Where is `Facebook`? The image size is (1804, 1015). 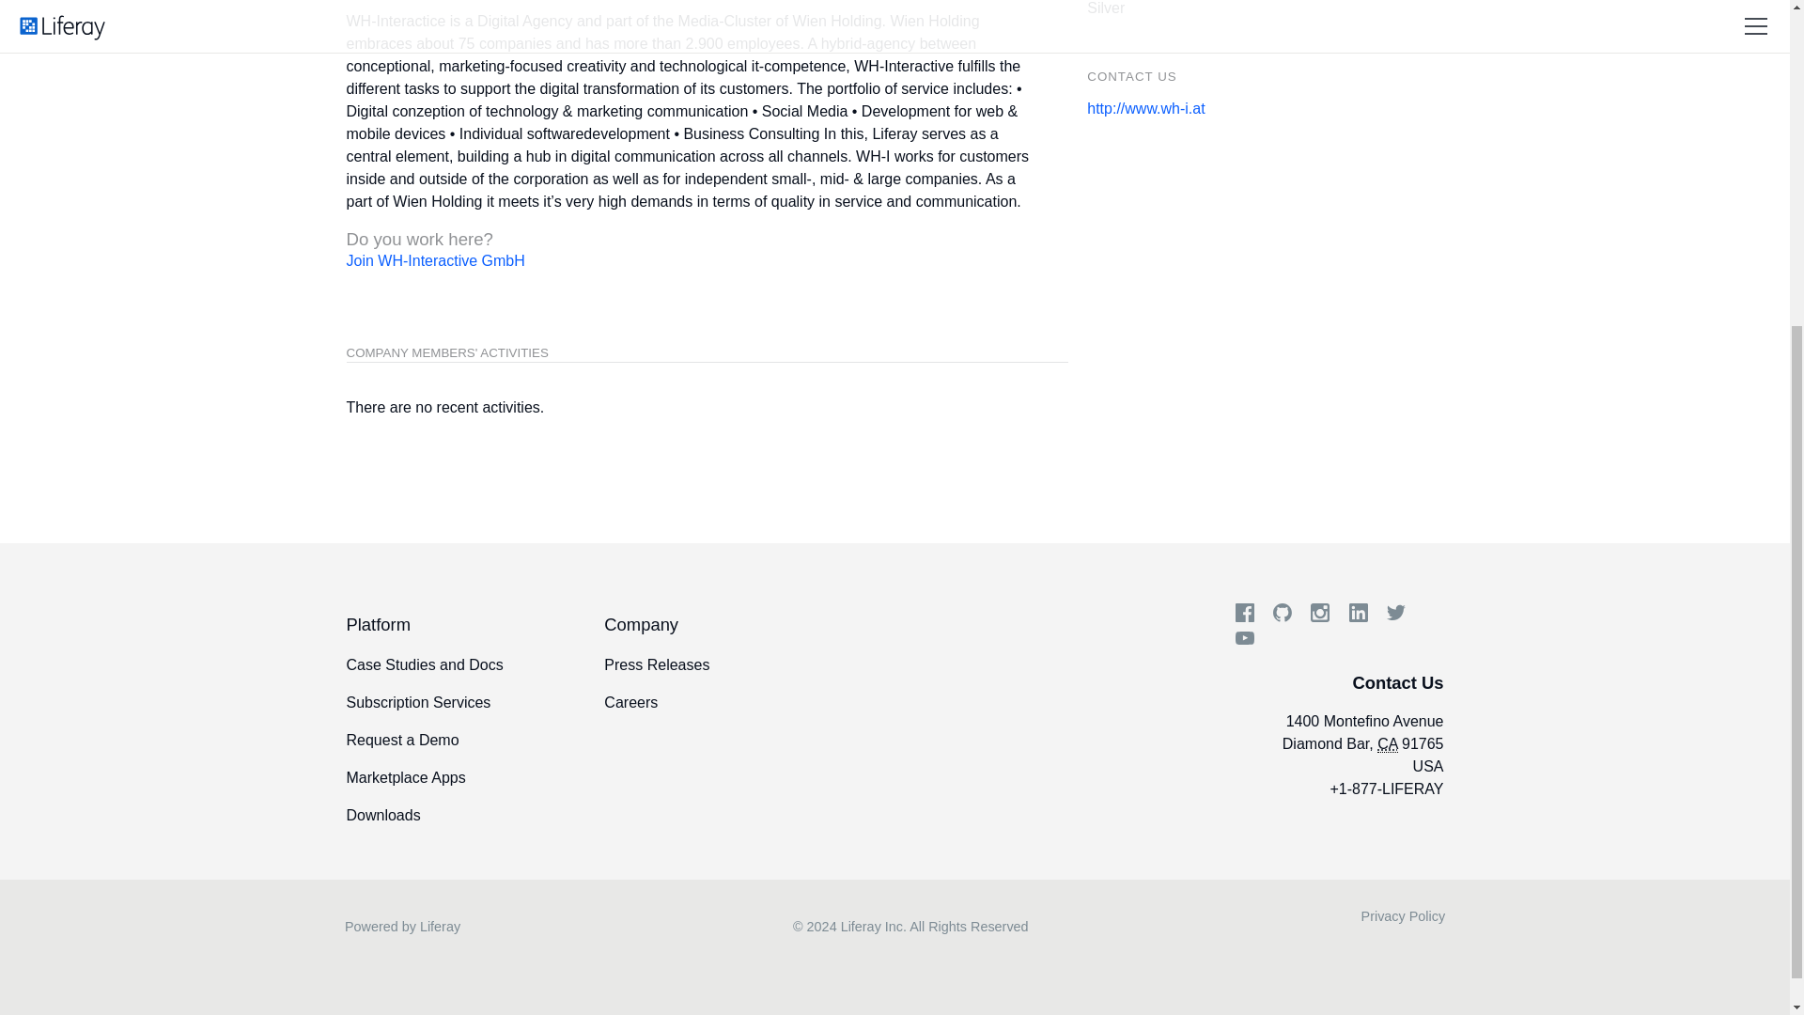 Facebook is located at coordinates (1244, 617).